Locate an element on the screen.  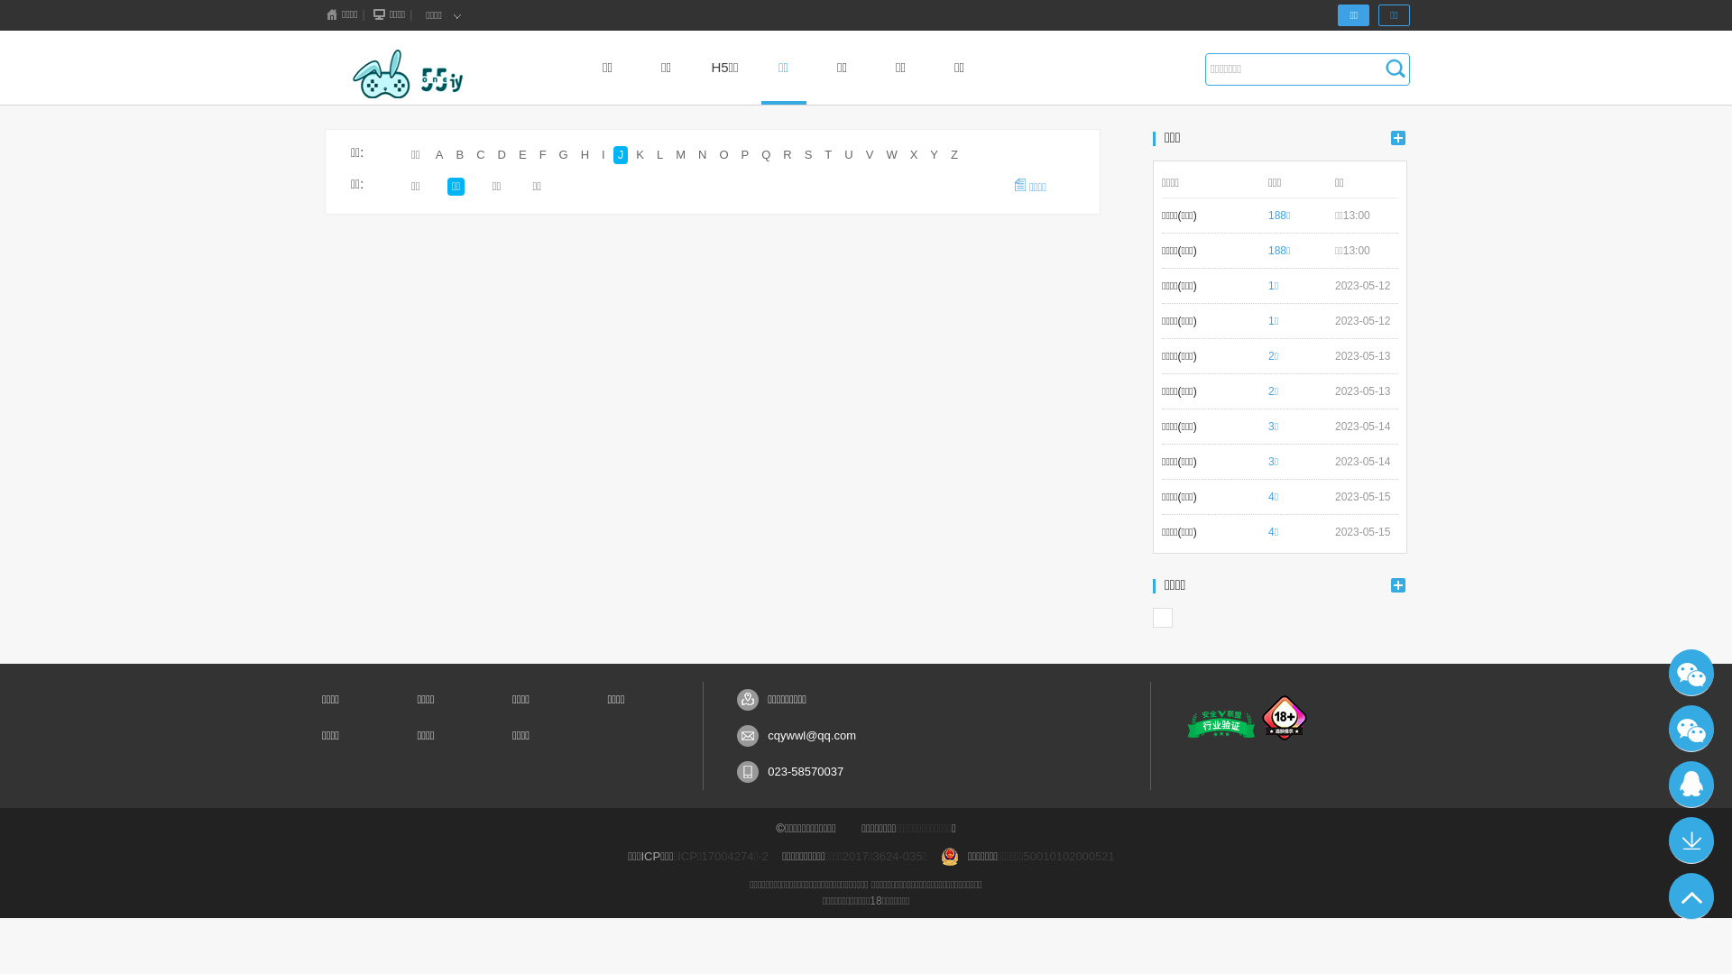
M is located at coordinates (680, 155).